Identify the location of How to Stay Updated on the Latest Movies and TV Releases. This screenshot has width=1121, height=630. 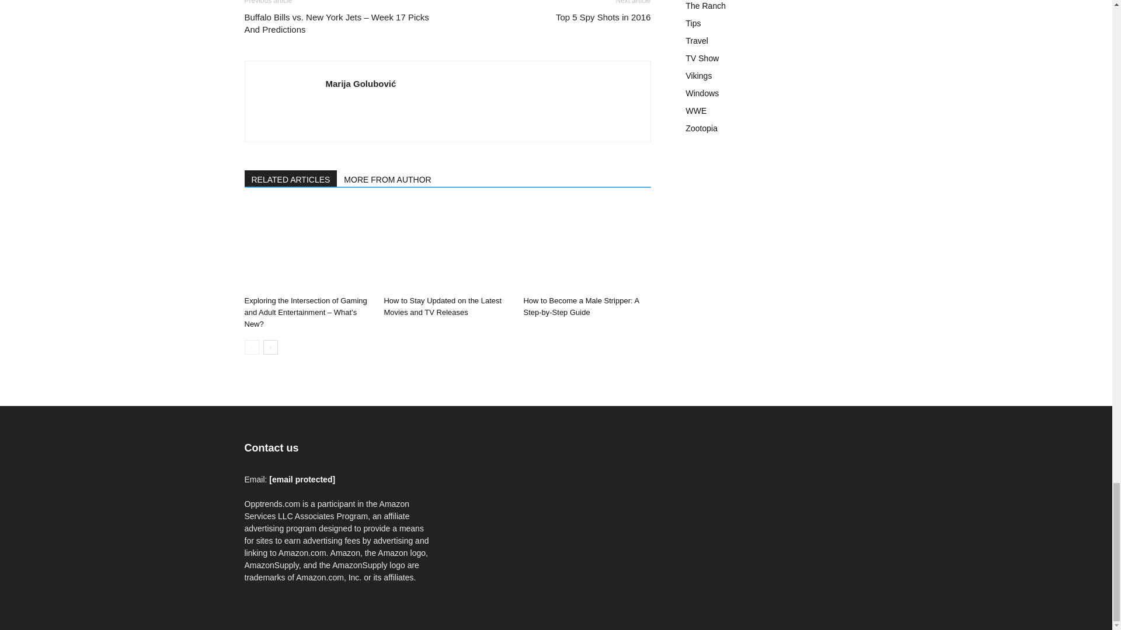
(442, 306).